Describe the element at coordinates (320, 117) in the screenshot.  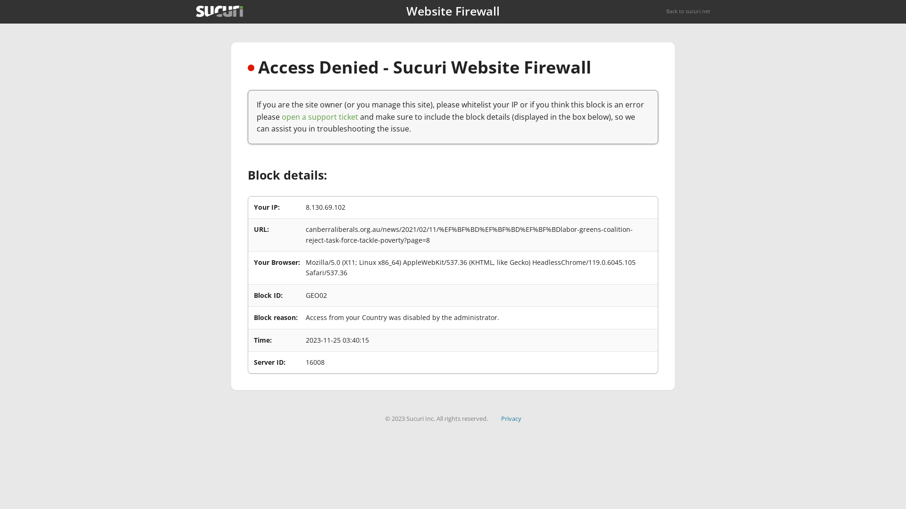
I see `open a support ticket` at that location.